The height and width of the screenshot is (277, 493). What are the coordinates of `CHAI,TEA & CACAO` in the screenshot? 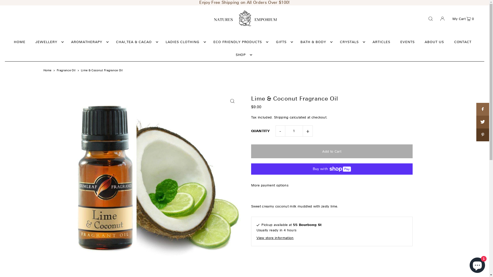 It's located at (136, 42).